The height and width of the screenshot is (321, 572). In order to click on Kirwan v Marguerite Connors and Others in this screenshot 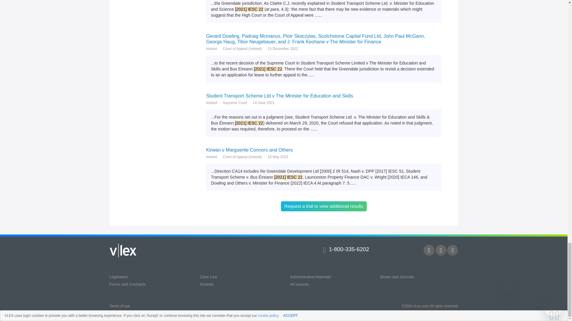, I will do `click(324, 150)`.